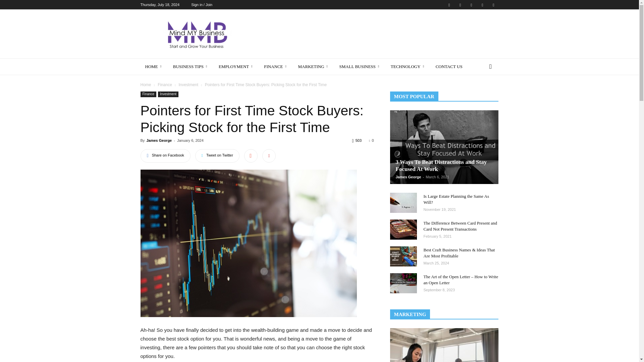 This screenshot has height=362, width=644. I want to click on BUSINESS TIPS, so click(191, 66).